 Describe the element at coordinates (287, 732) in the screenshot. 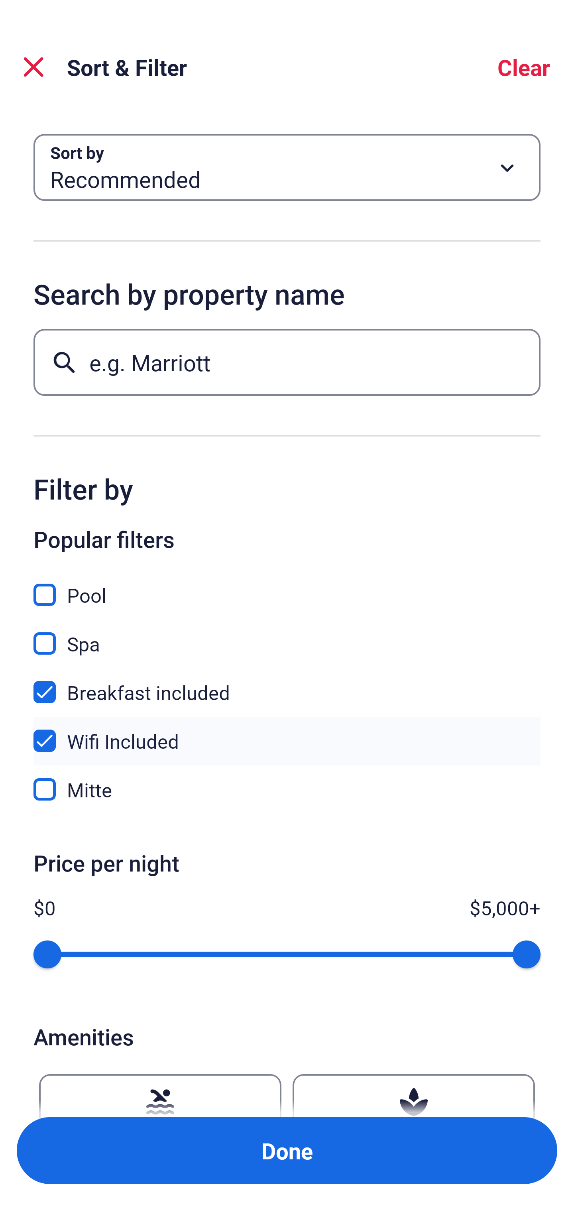

I see `Wifi Included, Wifi Included` at that location.